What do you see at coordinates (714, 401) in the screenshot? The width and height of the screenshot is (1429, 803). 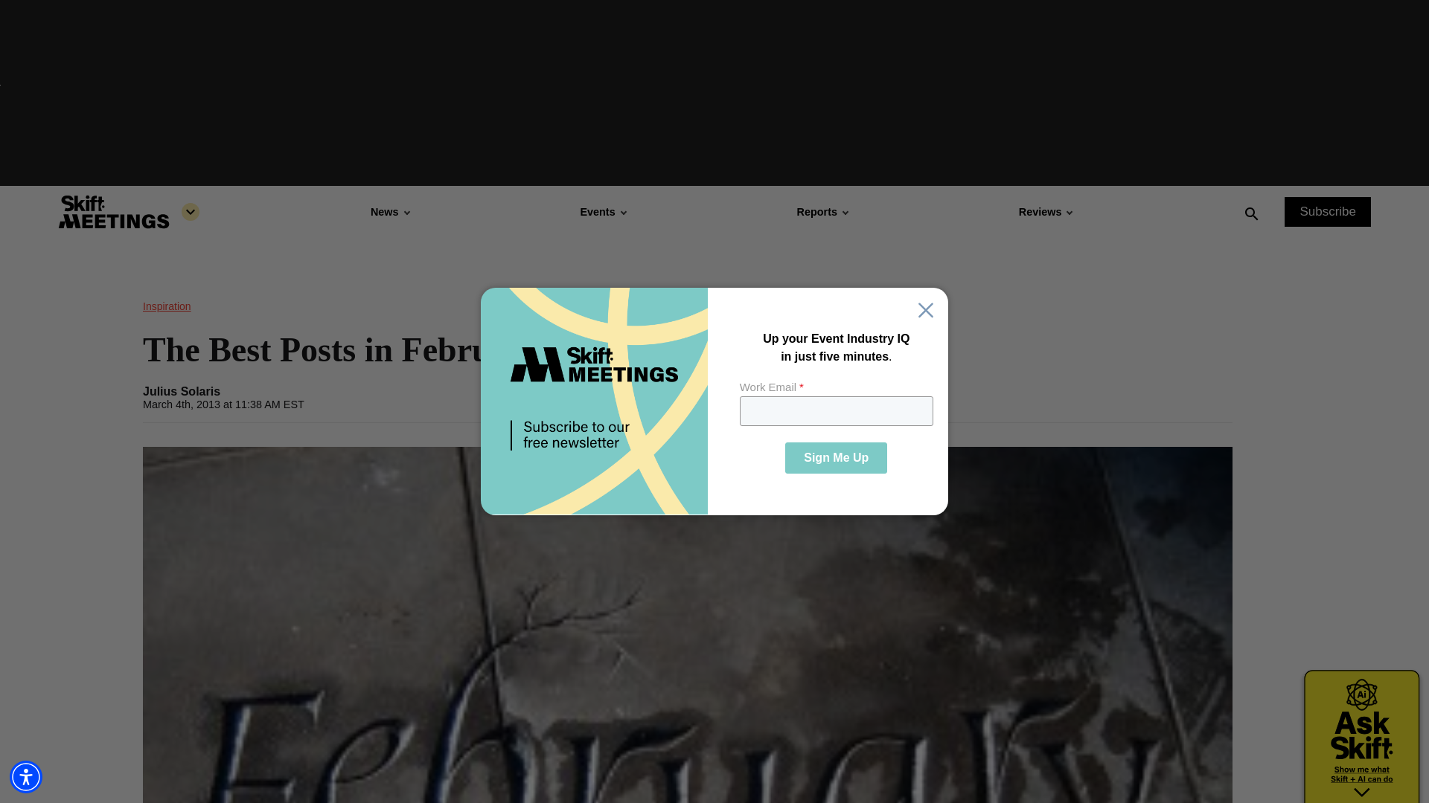 I see `Popup CTA` at bounding box center [714, 401].